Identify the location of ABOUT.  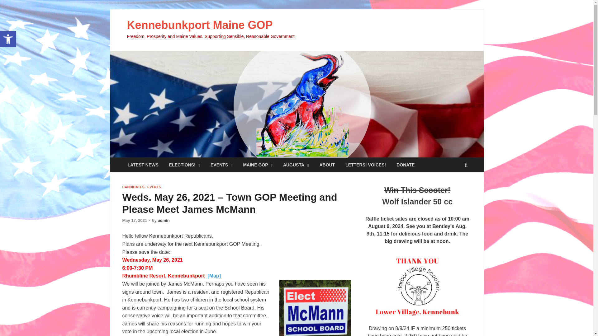
(327, 165).